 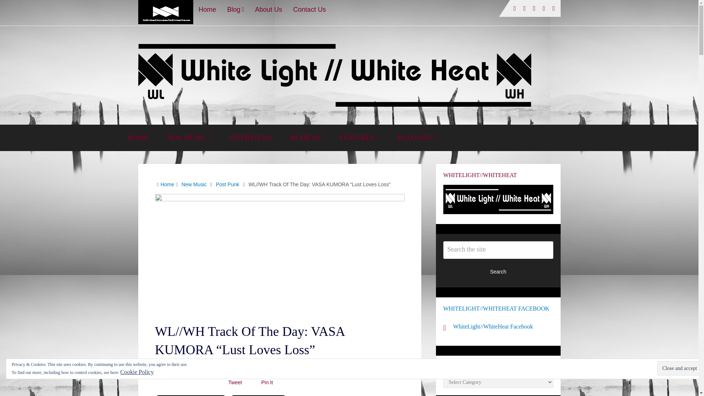 What do you see at coordinates (259, 367) in the screenshot?
I see `View all posts in Features` at bounding box center [259, 367].